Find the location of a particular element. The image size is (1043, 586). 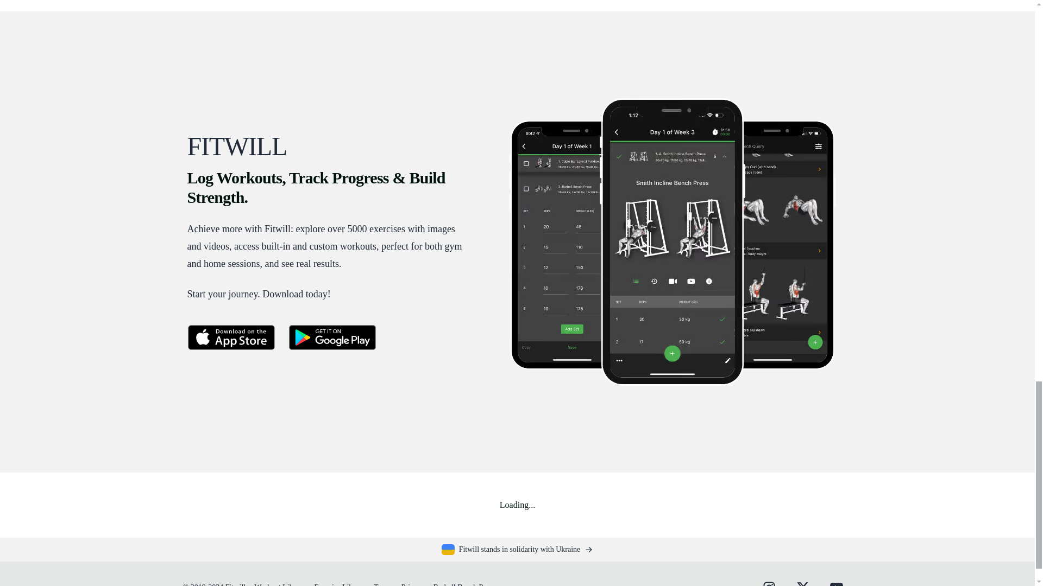

Exercise Library is located at coordinates (339, 584).